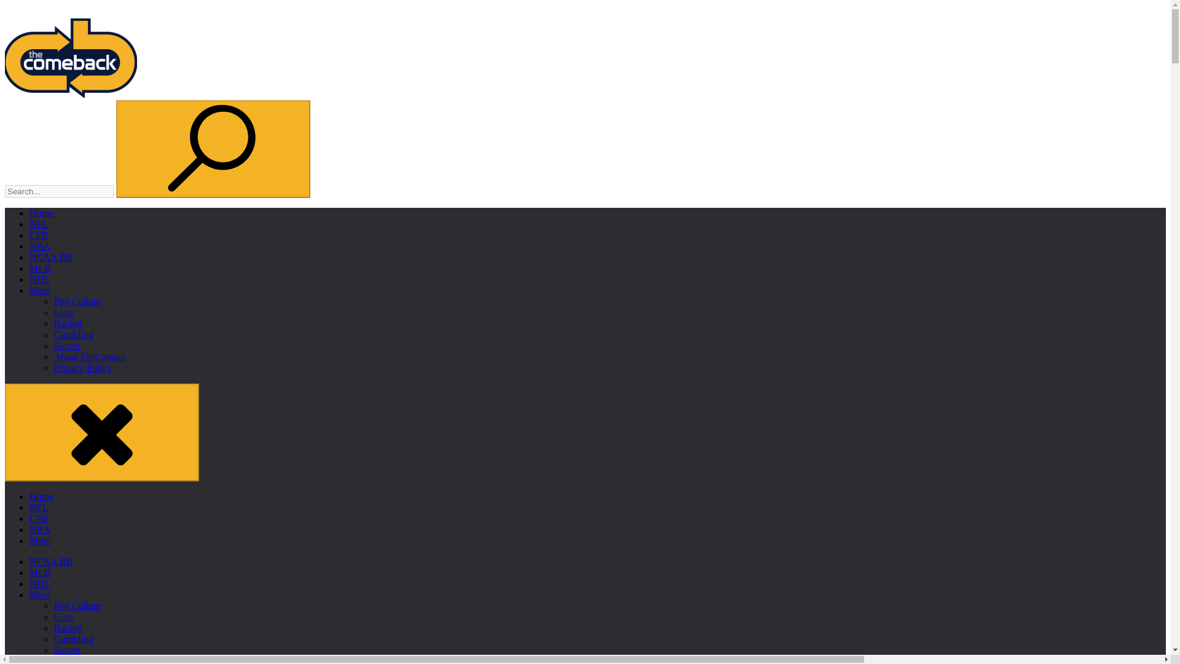  I want to click on Soccer, so click(68, 346).